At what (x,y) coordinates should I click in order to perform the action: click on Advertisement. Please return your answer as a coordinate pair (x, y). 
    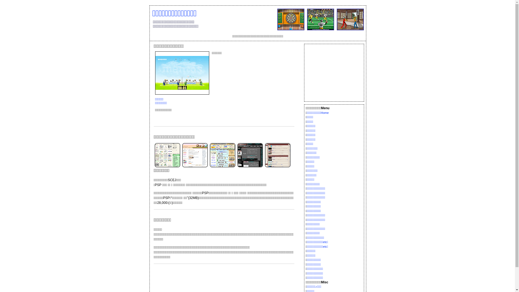
    Looking at the image, I should click on (334, 72).